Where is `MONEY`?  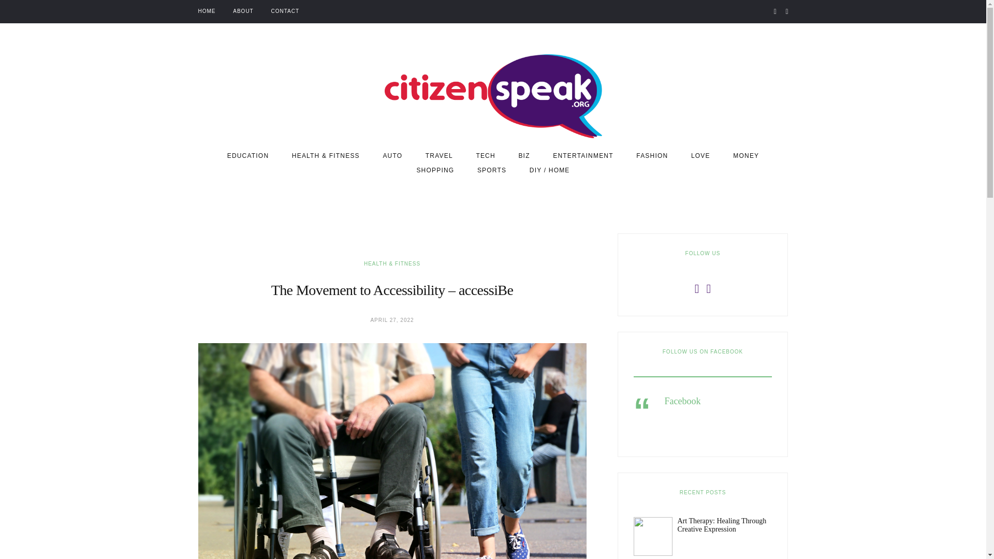 MONEY is located at coordinates (746, 156).